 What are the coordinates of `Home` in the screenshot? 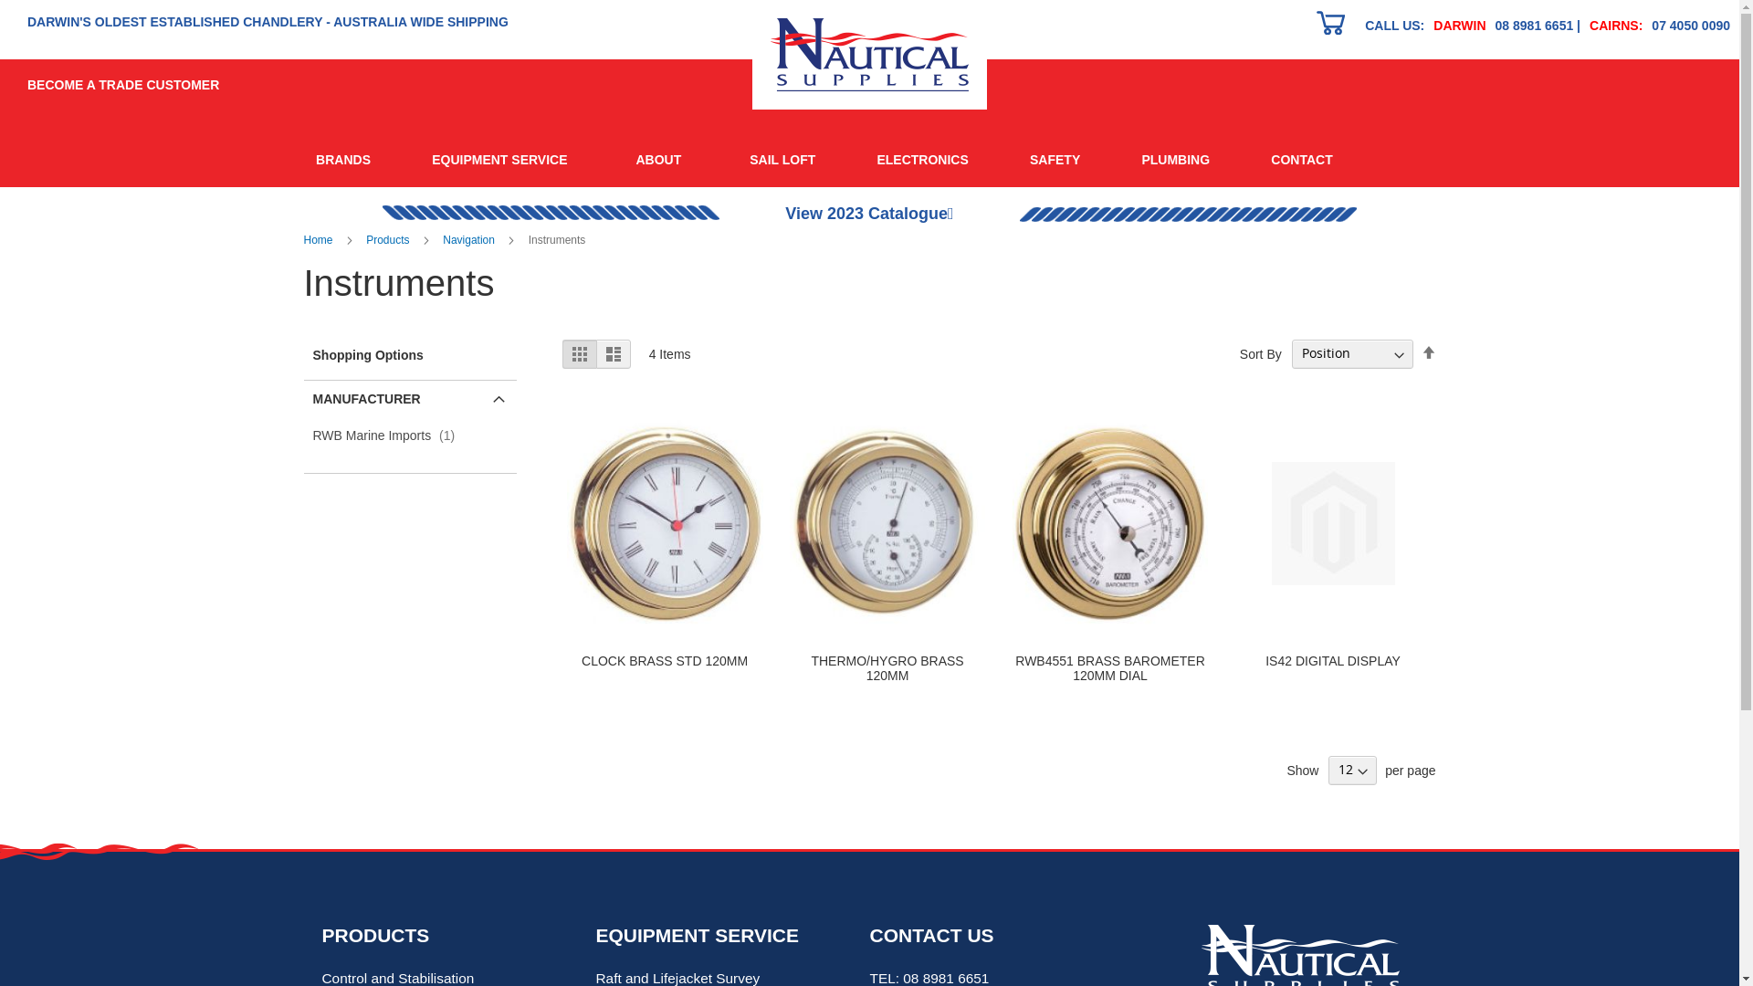 It's located at (320, 240).